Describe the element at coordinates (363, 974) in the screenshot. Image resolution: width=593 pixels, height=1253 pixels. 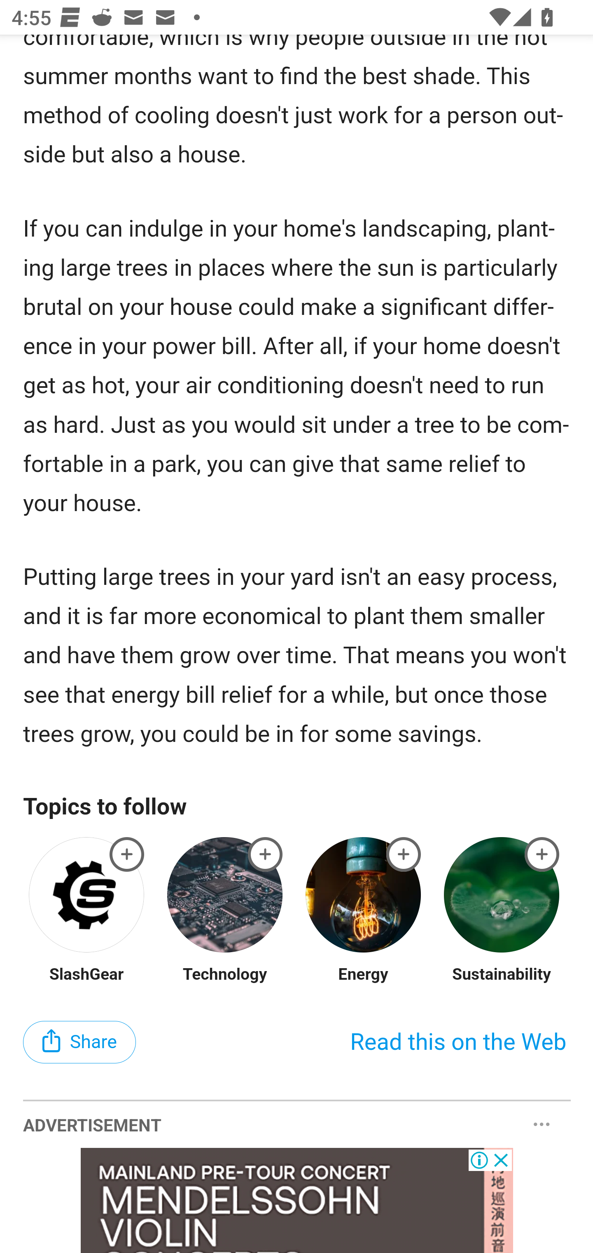
I see `Energy` at that location.